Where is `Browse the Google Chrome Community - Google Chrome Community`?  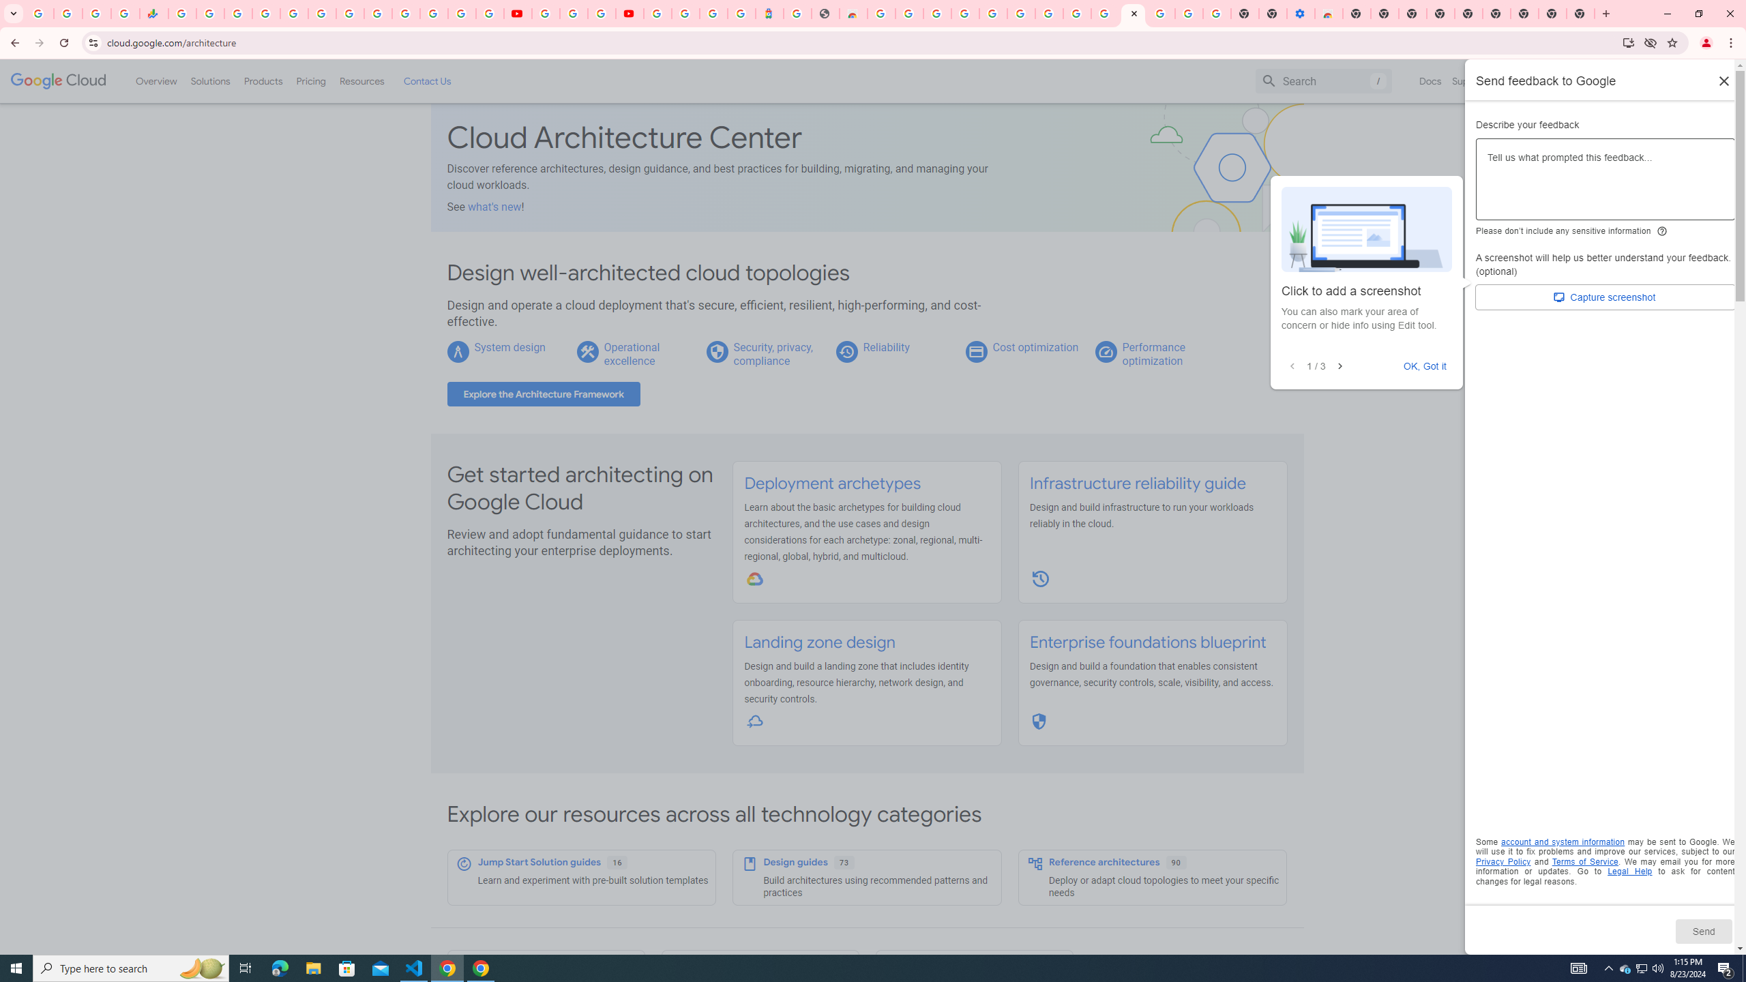
Browse the Google Chrome Community - Google Chrome Community is located at coordinates (1105, 14).